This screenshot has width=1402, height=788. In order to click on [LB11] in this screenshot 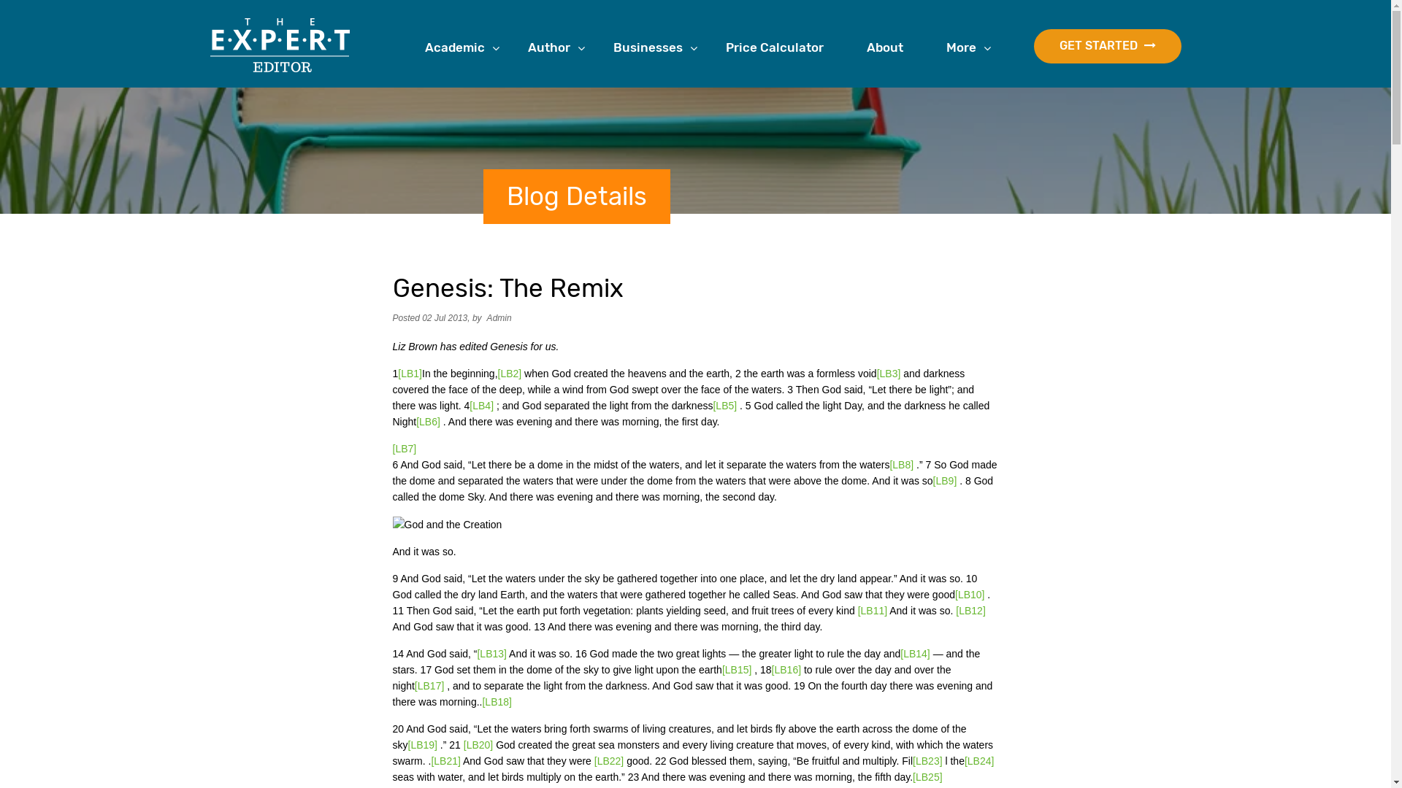, I will do `click(873, 611)`.